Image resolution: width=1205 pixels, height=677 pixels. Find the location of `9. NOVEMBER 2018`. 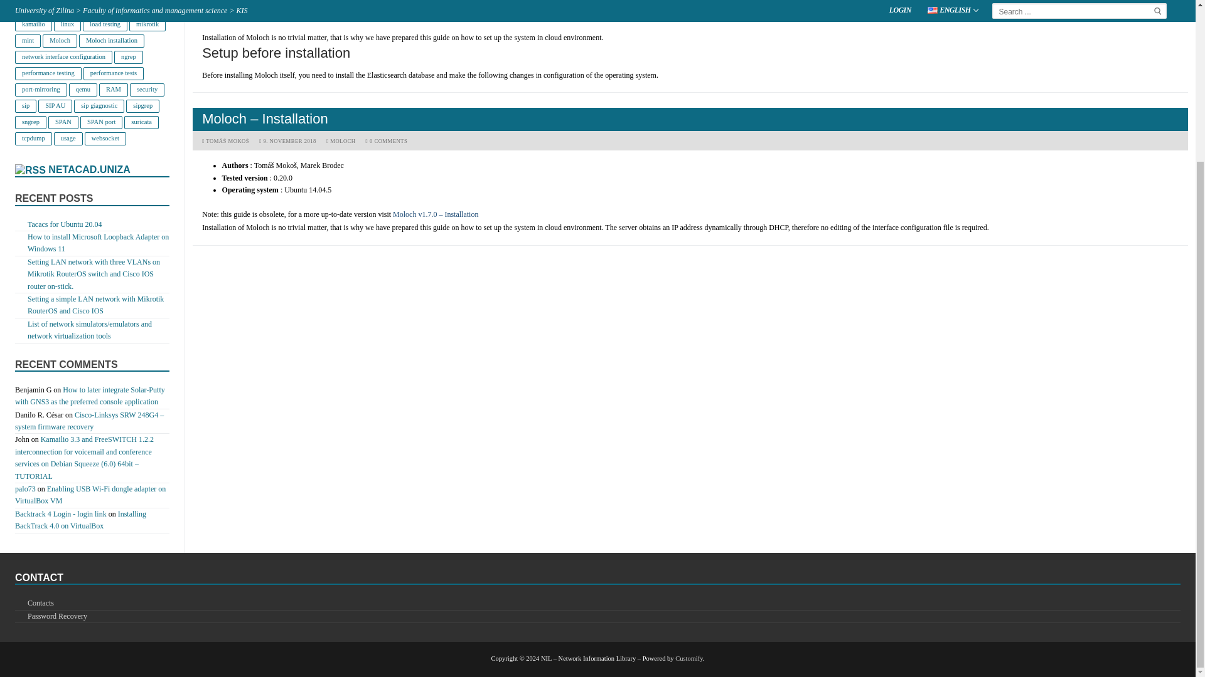

9. NOVEMBER 2018 is located at coordinates (287, 141).